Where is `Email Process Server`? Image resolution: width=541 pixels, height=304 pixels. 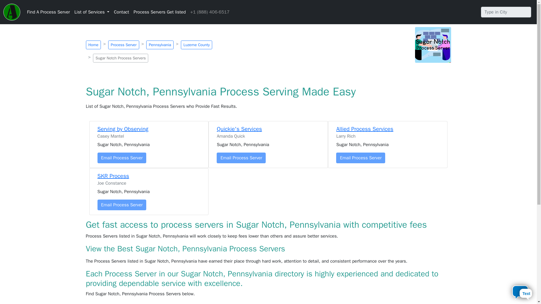 Email Process Server is located at coordinates (241, 158).